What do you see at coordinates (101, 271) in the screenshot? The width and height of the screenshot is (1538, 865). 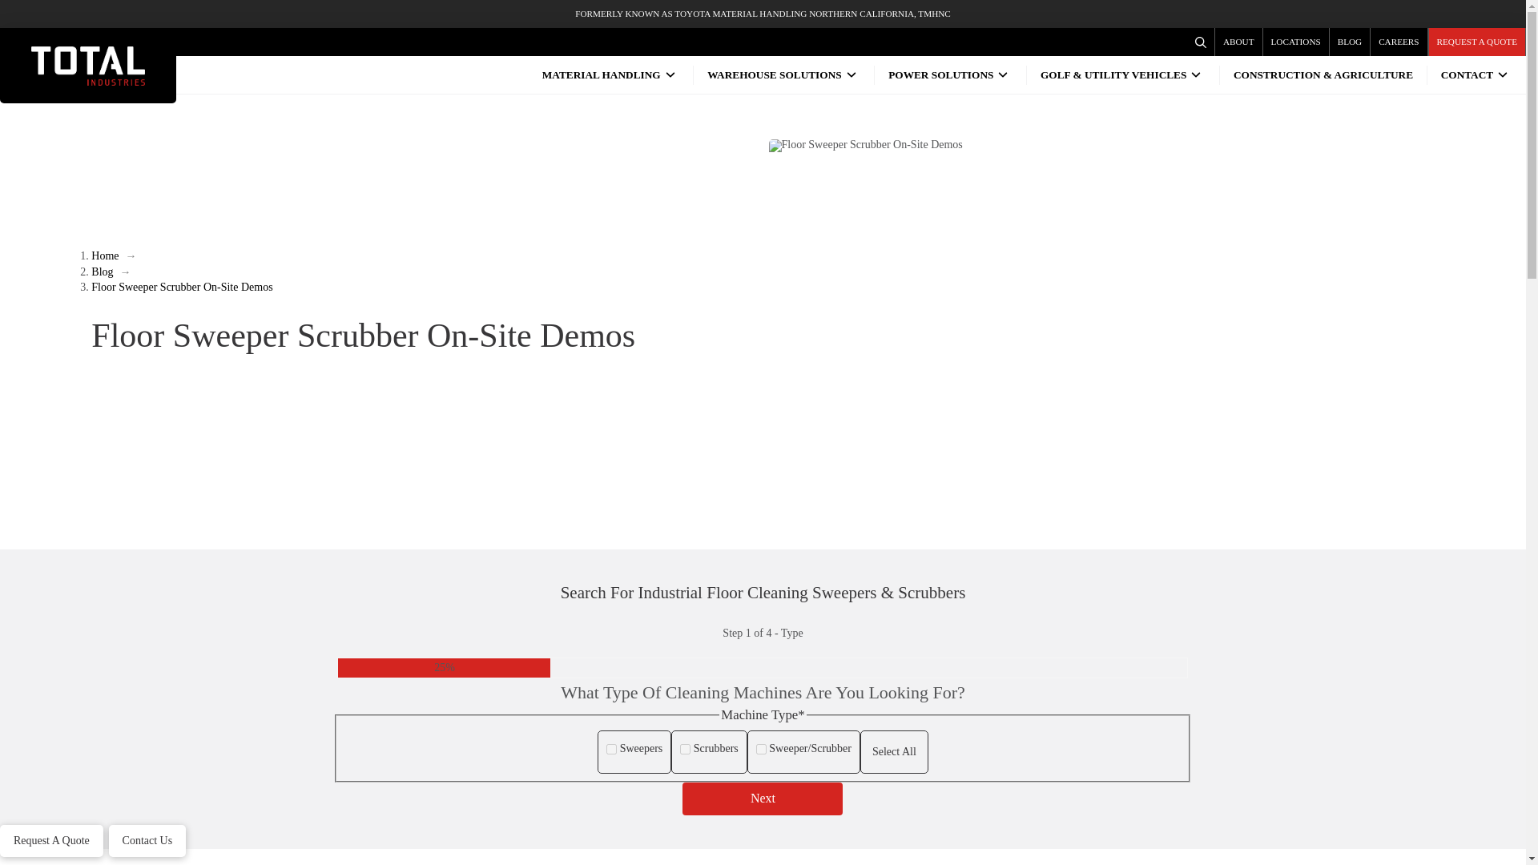 I see `Blog` at bounding box center [101, 271].